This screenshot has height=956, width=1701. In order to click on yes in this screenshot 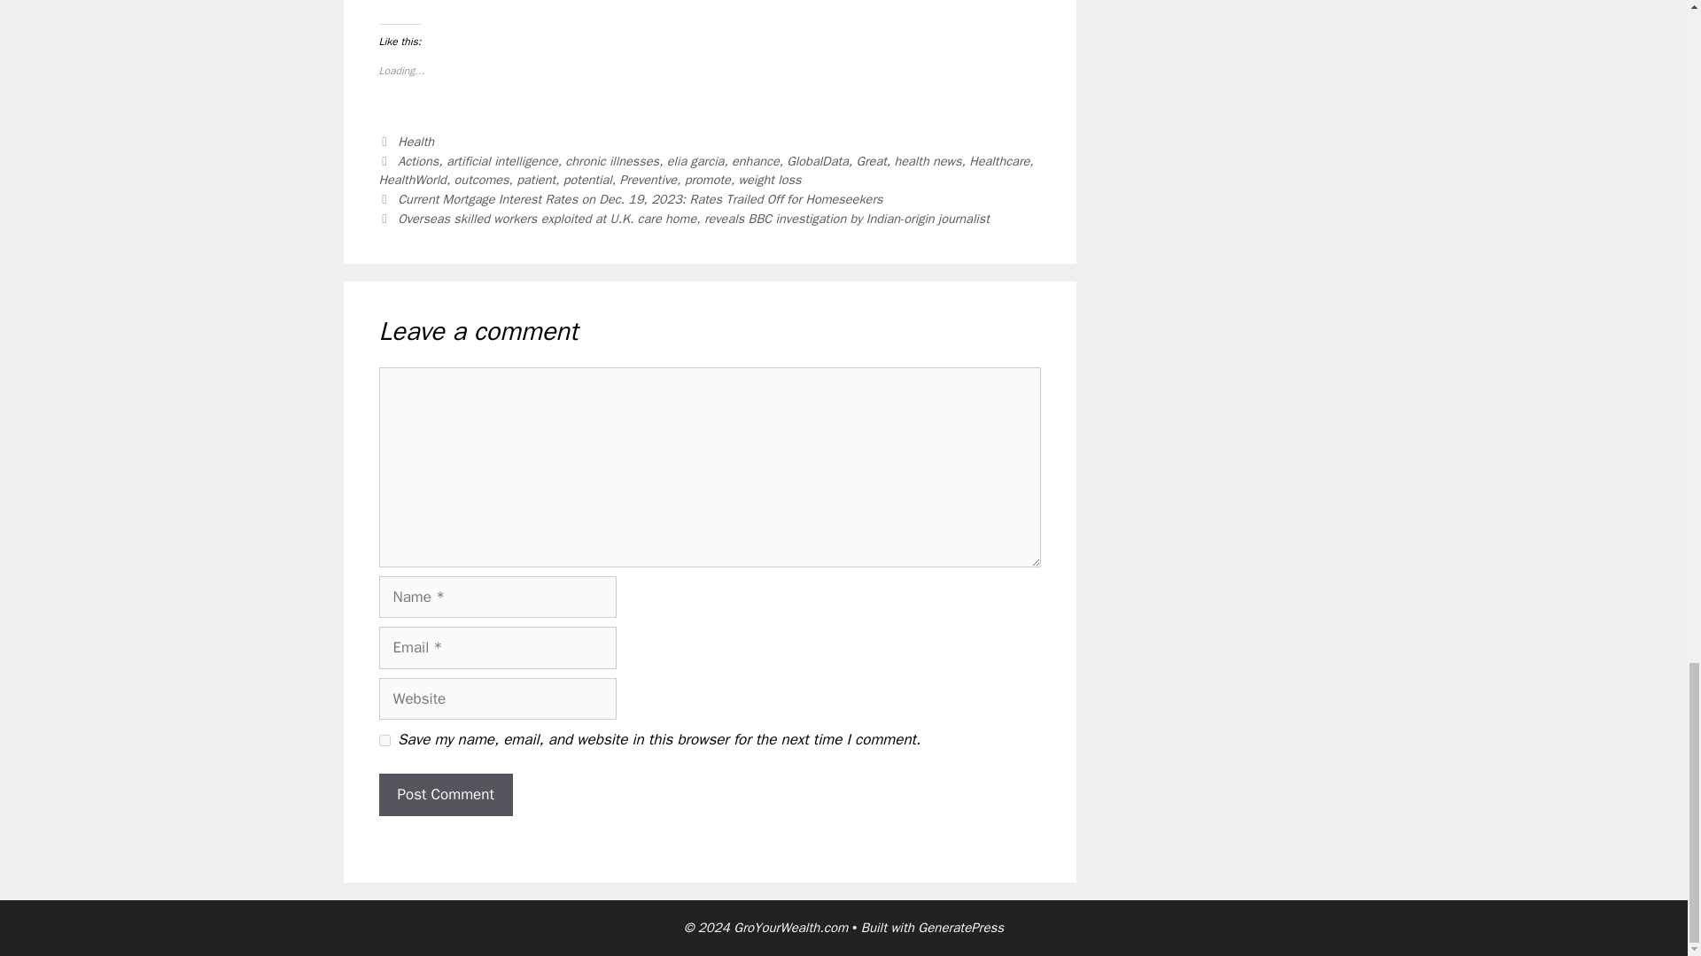, I will do `click(384, 740)`.